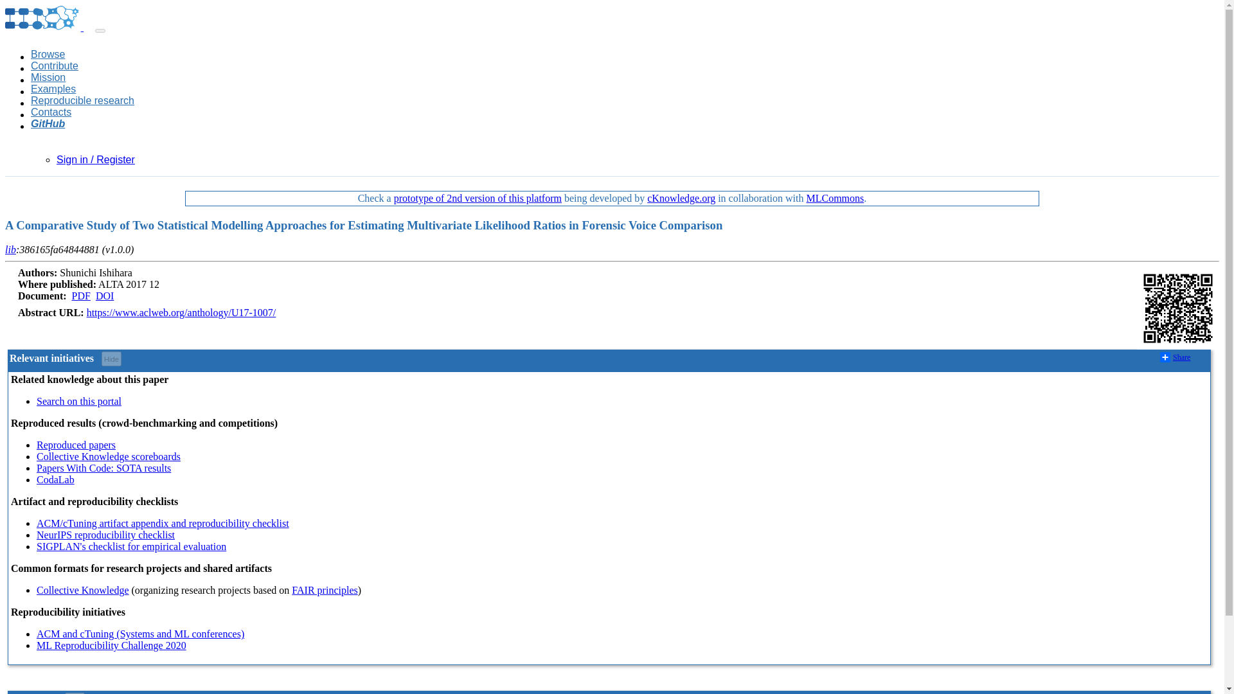  Describe the element at coordinates (104, 296) in the screenshot. I see `DOI` at that location.